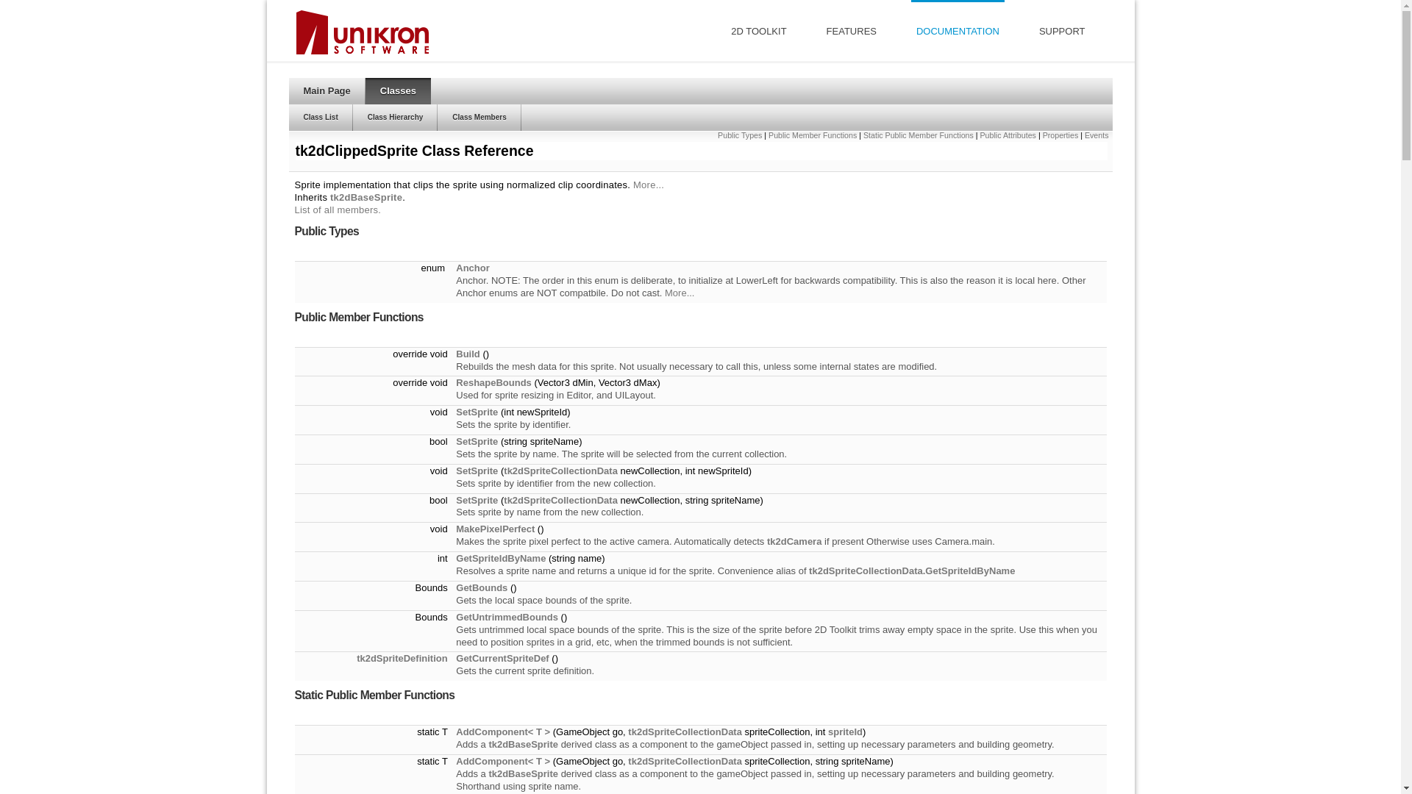  What do you see at coordinates (477, 500) in the screenshot?
I see `SetSprite` at bounding box center [477, 500].